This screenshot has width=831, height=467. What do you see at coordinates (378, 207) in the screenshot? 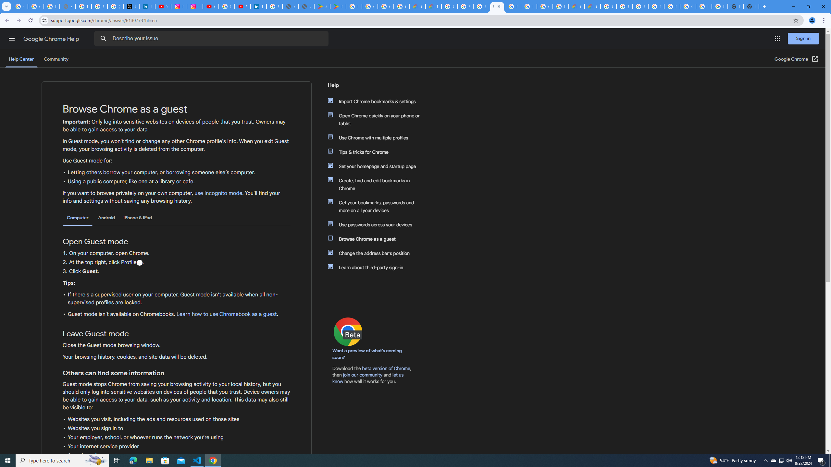
I see `Get your bookmarks, passwords and more on all your devices` at bounding box center [378, 207].